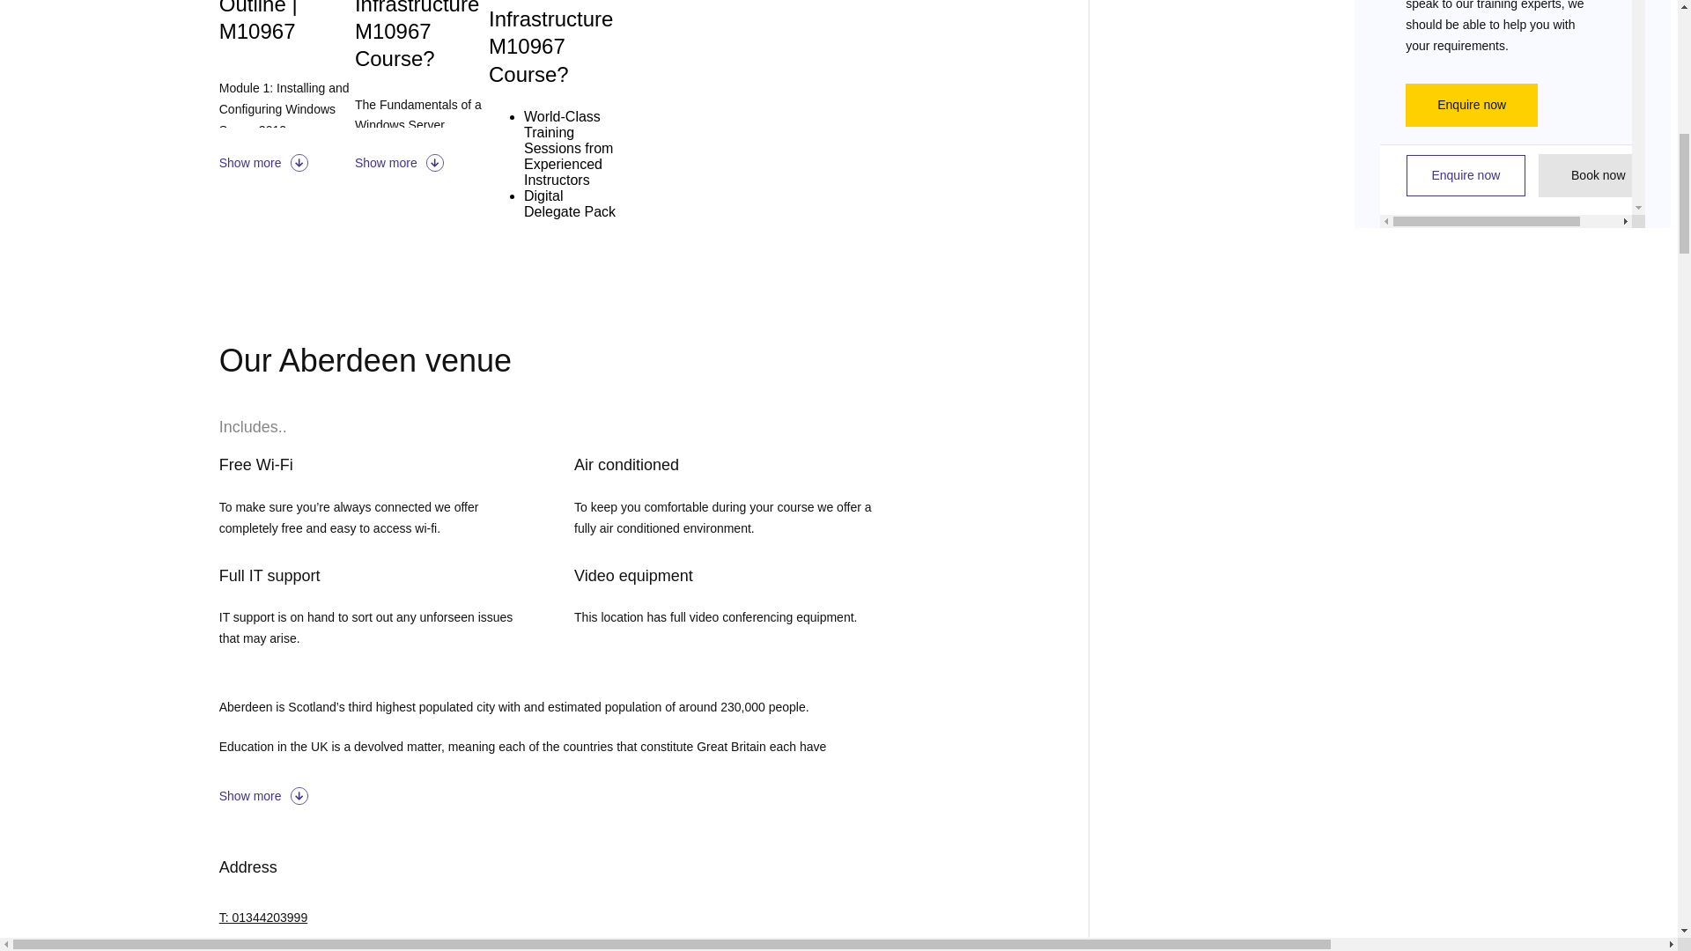 The width and height of the screenshot is (1691, 951). I want to click on Show more, so click(287, 162).